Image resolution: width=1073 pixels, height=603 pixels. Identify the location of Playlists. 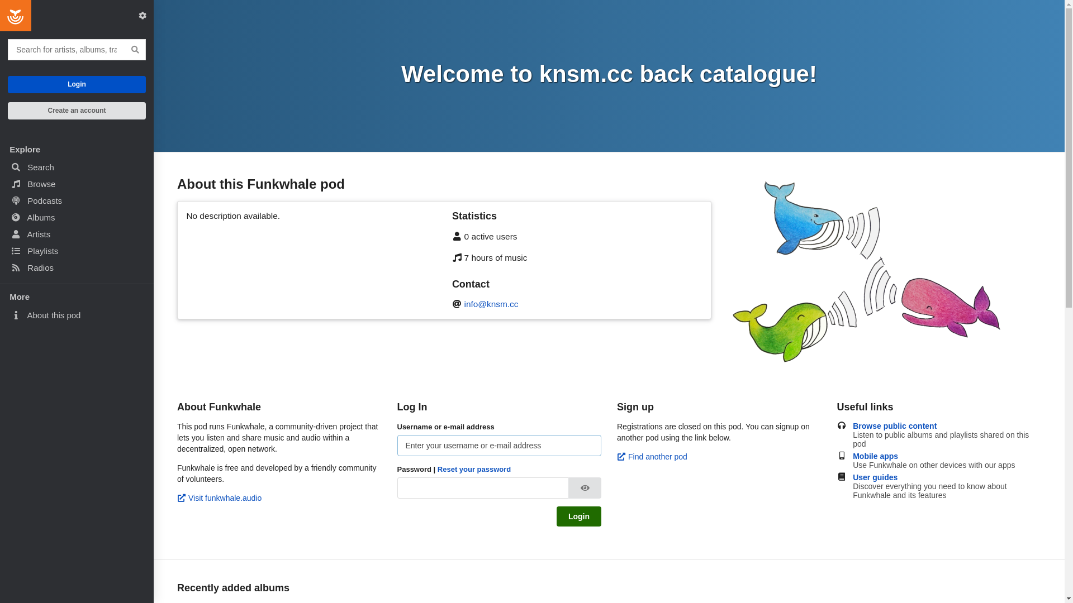
(77, 251).